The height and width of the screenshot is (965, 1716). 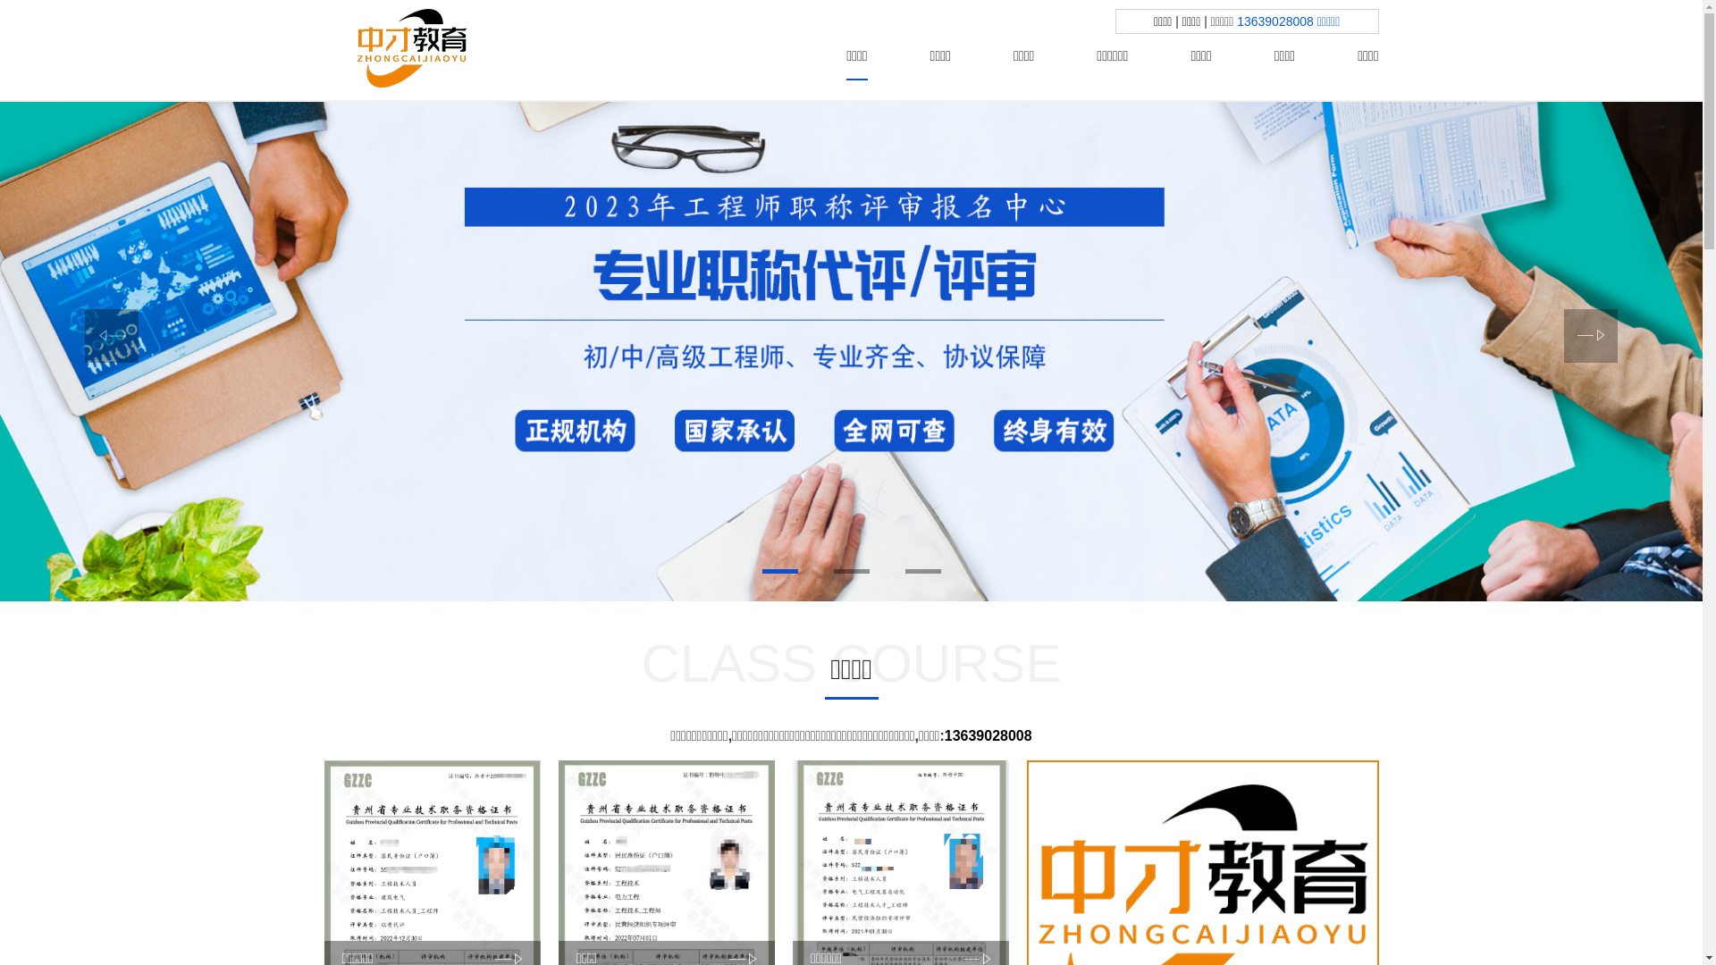 I want to click on 13639028008, so click(x=988, y=736).